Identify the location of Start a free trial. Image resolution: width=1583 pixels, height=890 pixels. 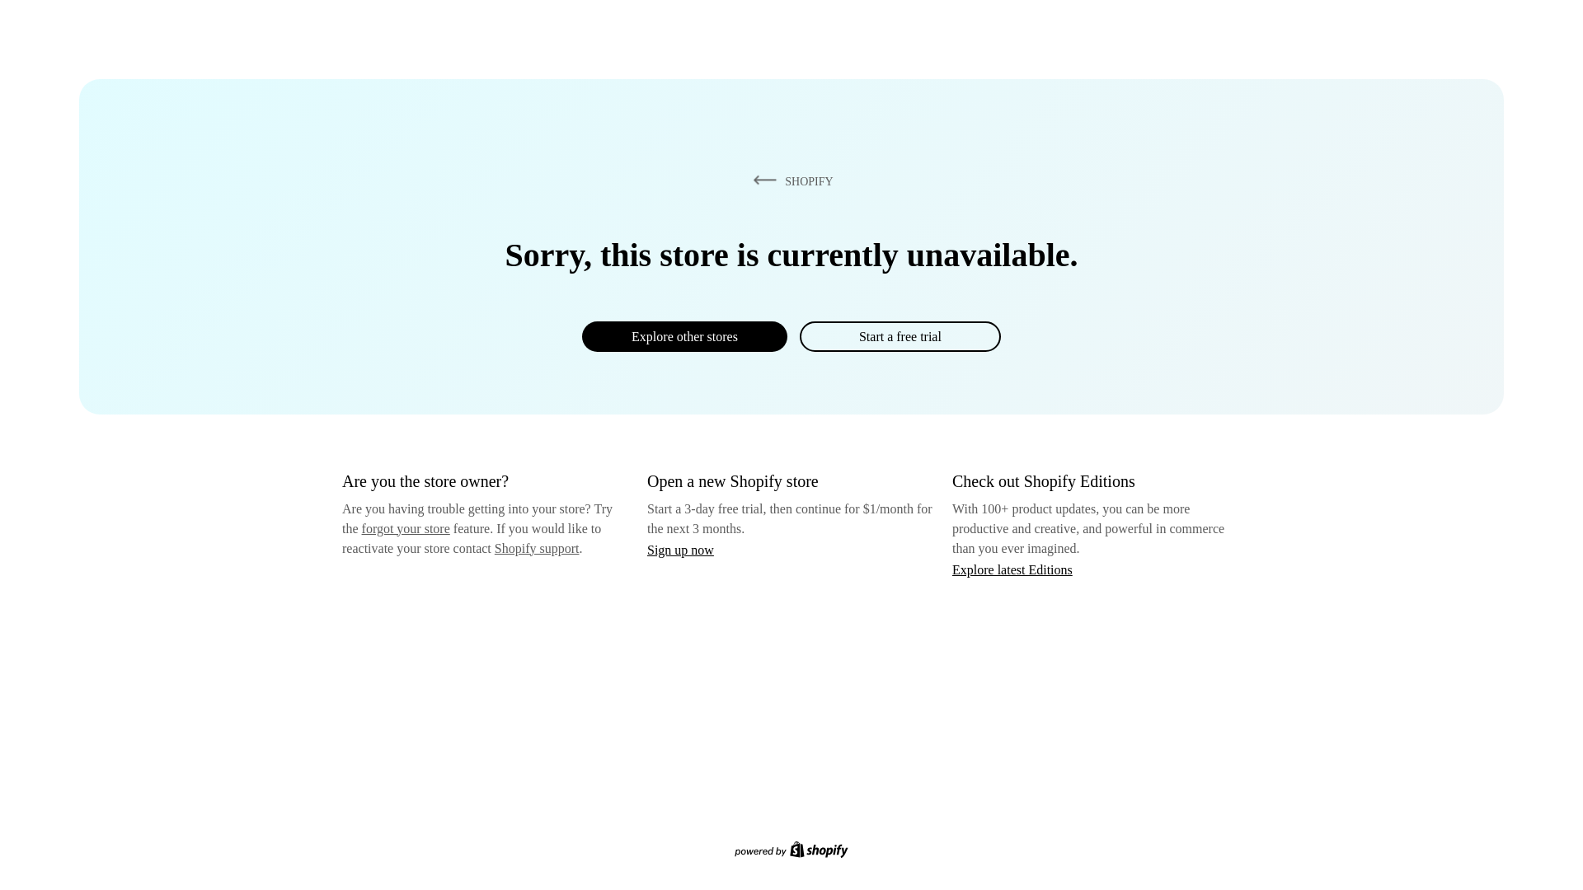
(900, 336).